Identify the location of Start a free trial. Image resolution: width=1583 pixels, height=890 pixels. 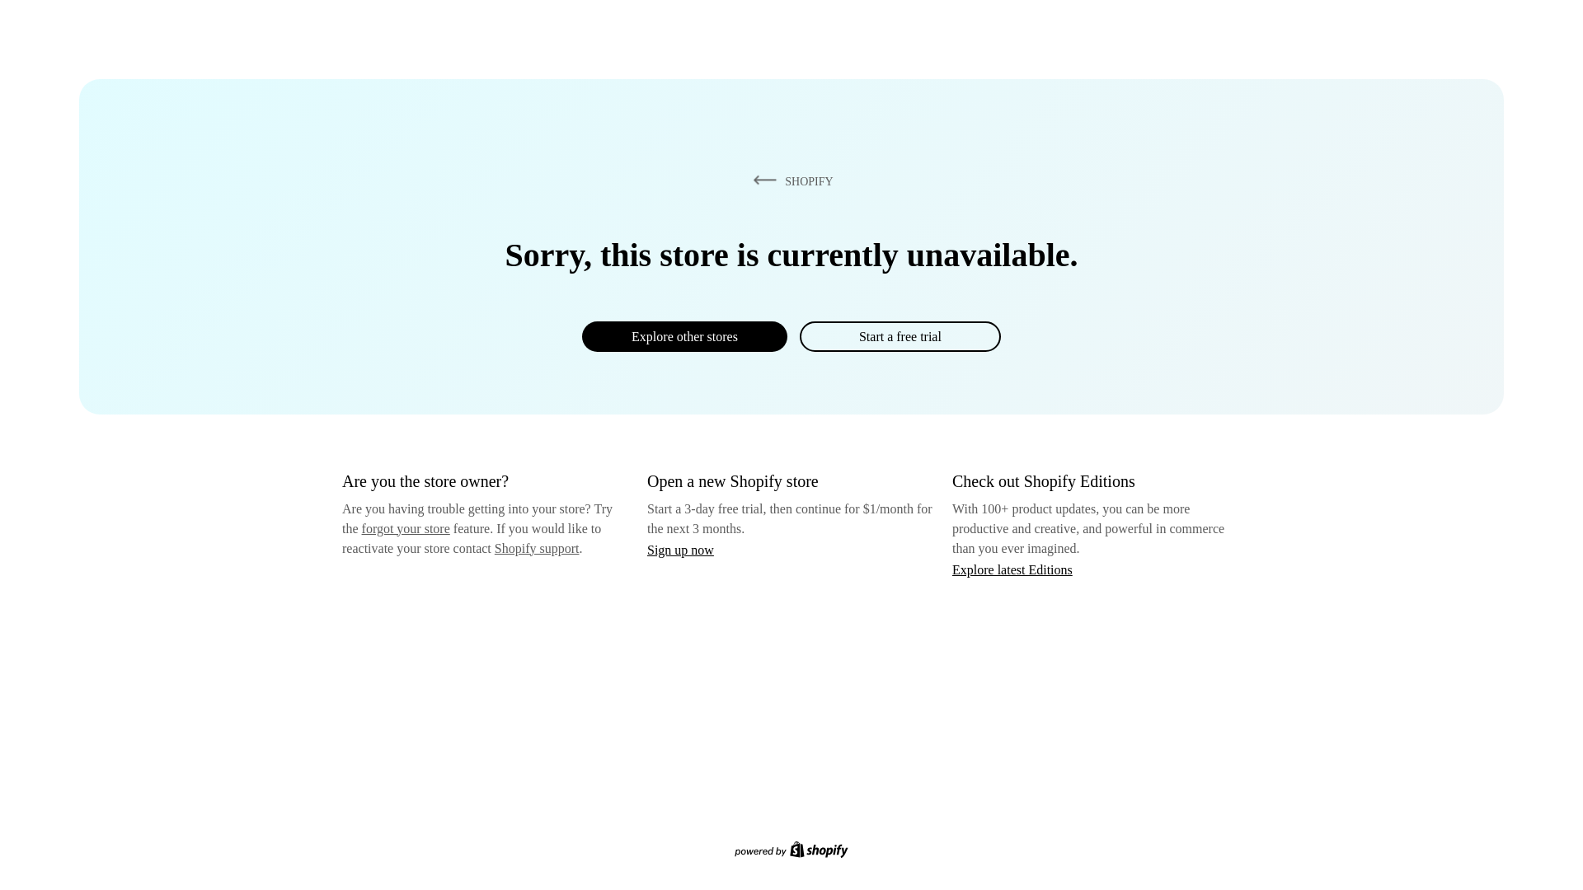
(900, 336).